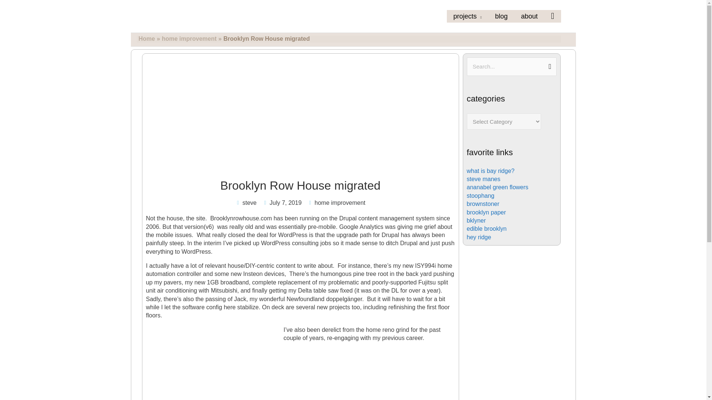  I want to click on July 7, 2019, so click(282, 203).